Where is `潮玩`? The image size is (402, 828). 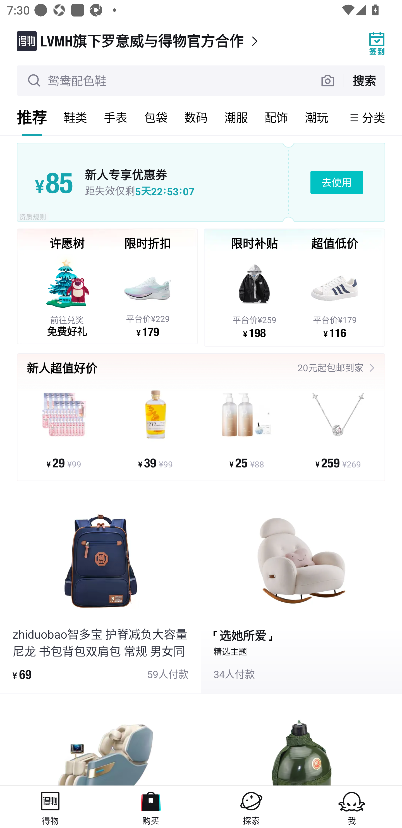 潮玩 is located at coordinates (317, 117).